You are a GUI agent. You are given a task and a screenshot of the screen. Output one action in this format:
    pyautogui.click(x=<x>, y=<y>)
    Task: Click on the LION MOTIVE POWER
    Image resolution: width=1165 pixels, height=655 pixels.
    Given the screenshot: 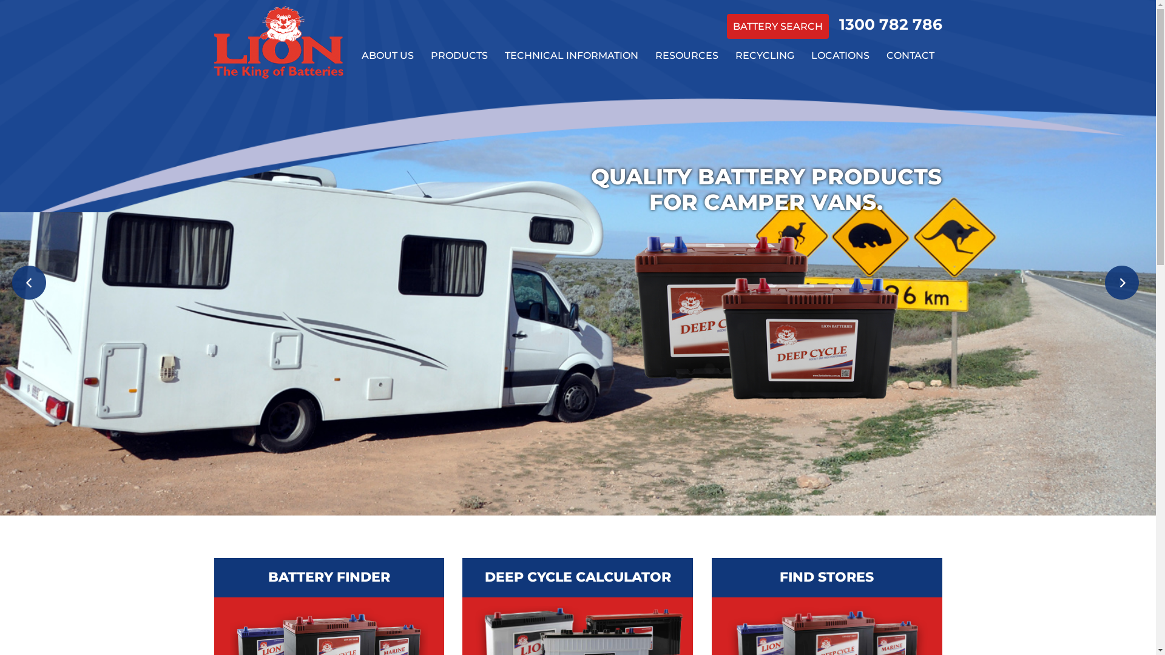 What is the action you would take?
    pyautogui.click(x=387, y=90)
    